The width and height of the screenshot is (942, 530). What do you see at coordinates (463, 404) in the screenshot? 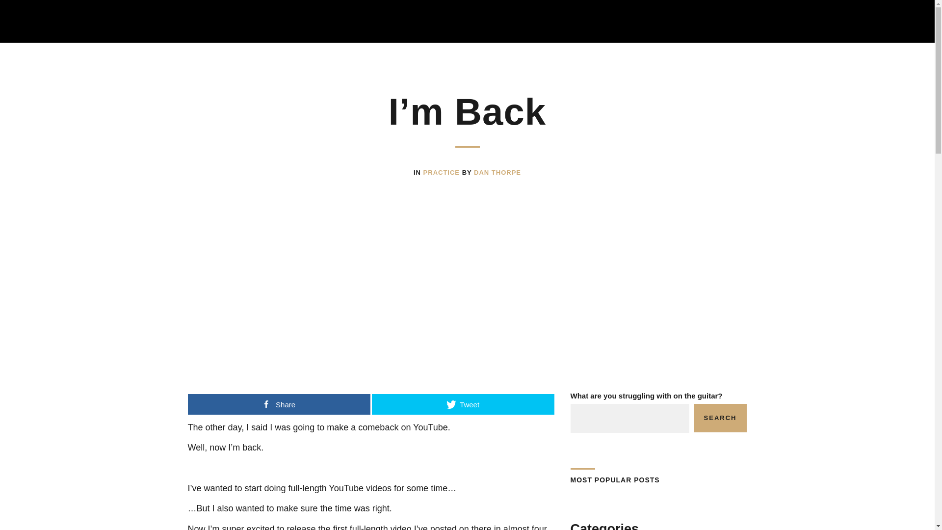
I see `Tweet` at bounding box center [463, 404].